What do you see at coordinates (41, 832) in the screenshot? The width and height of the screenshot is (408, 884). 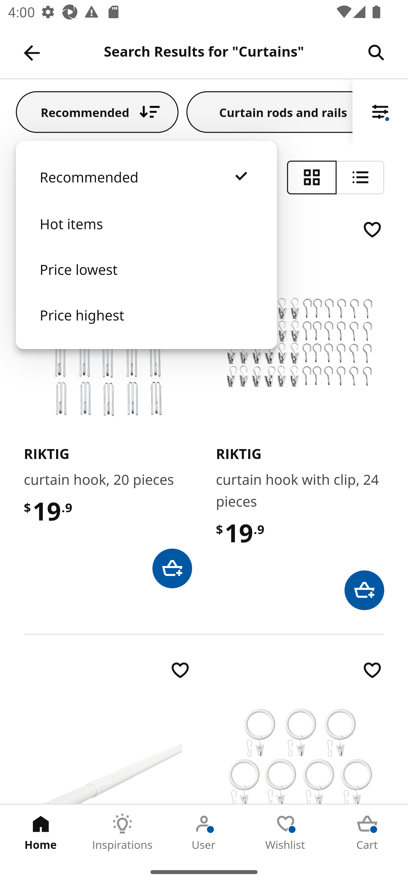 I see `Home
Tab 1 of 5` at bounding box center [41, 832].